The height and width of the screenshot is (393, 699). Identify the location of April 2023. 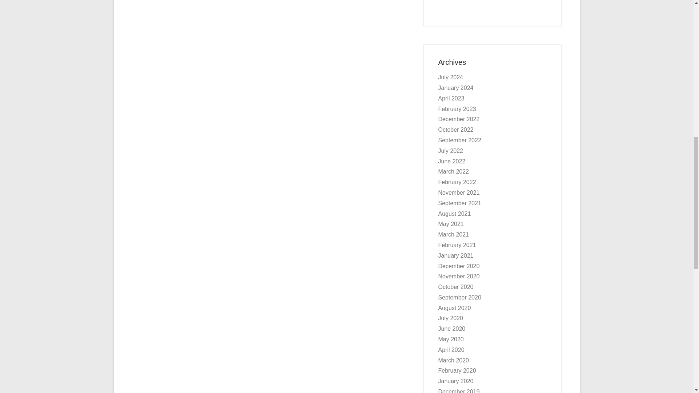
(451, 98).